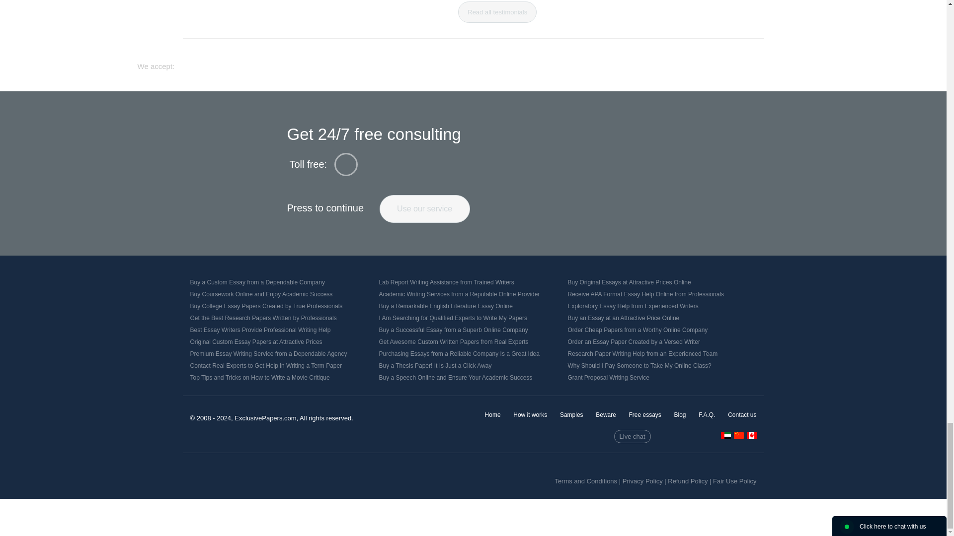 Image resolution: width=954 pixels, height=536 pixels. What do you see at coordinates (738, 435) in the screenshot?
I see `Essay Writing in China` at bounding box center [738, 435].